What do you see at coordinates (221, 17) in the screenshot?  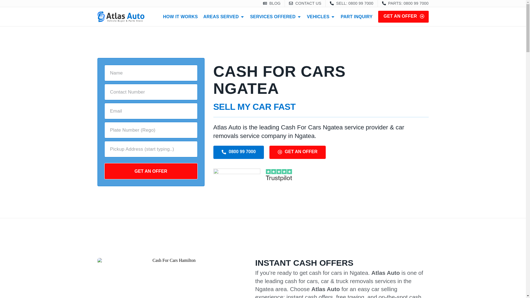 I see `AREAS SERVED` at bounding box center [221, 17].